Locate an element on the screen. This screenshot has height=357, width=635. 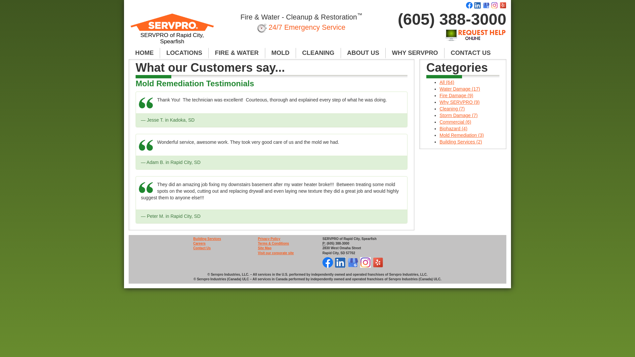
SERVPRO of Rapid City, Spearfish is located at coordinates (172, 32).